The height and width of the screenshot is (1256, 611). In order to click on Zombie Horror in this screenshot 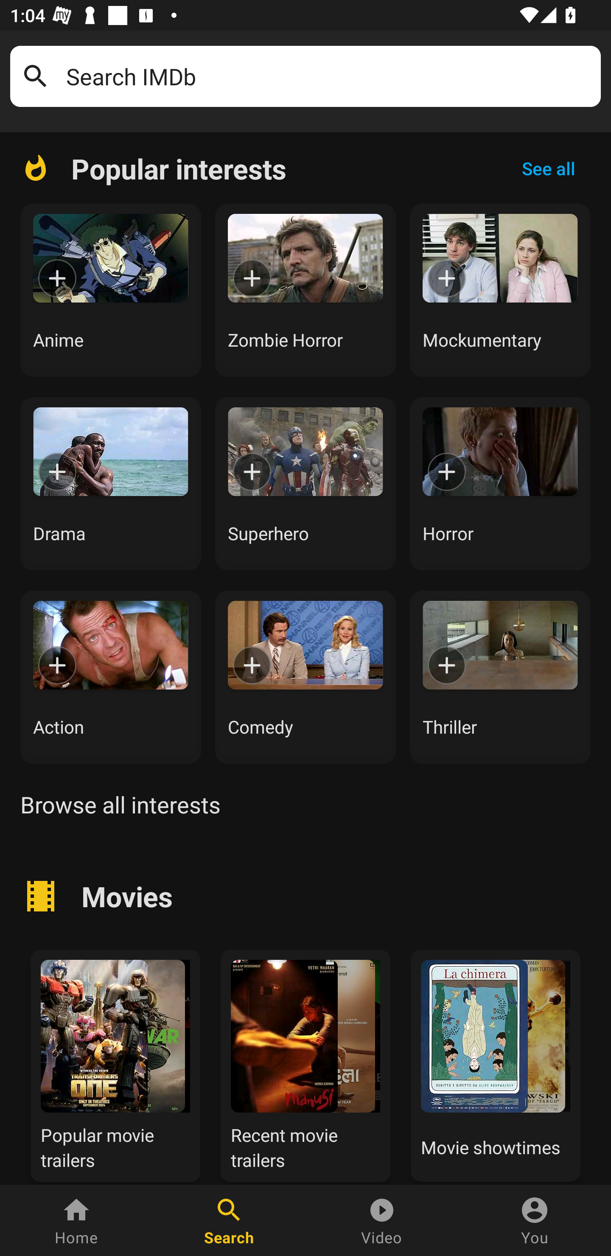, I will do `click(305, 290)`.